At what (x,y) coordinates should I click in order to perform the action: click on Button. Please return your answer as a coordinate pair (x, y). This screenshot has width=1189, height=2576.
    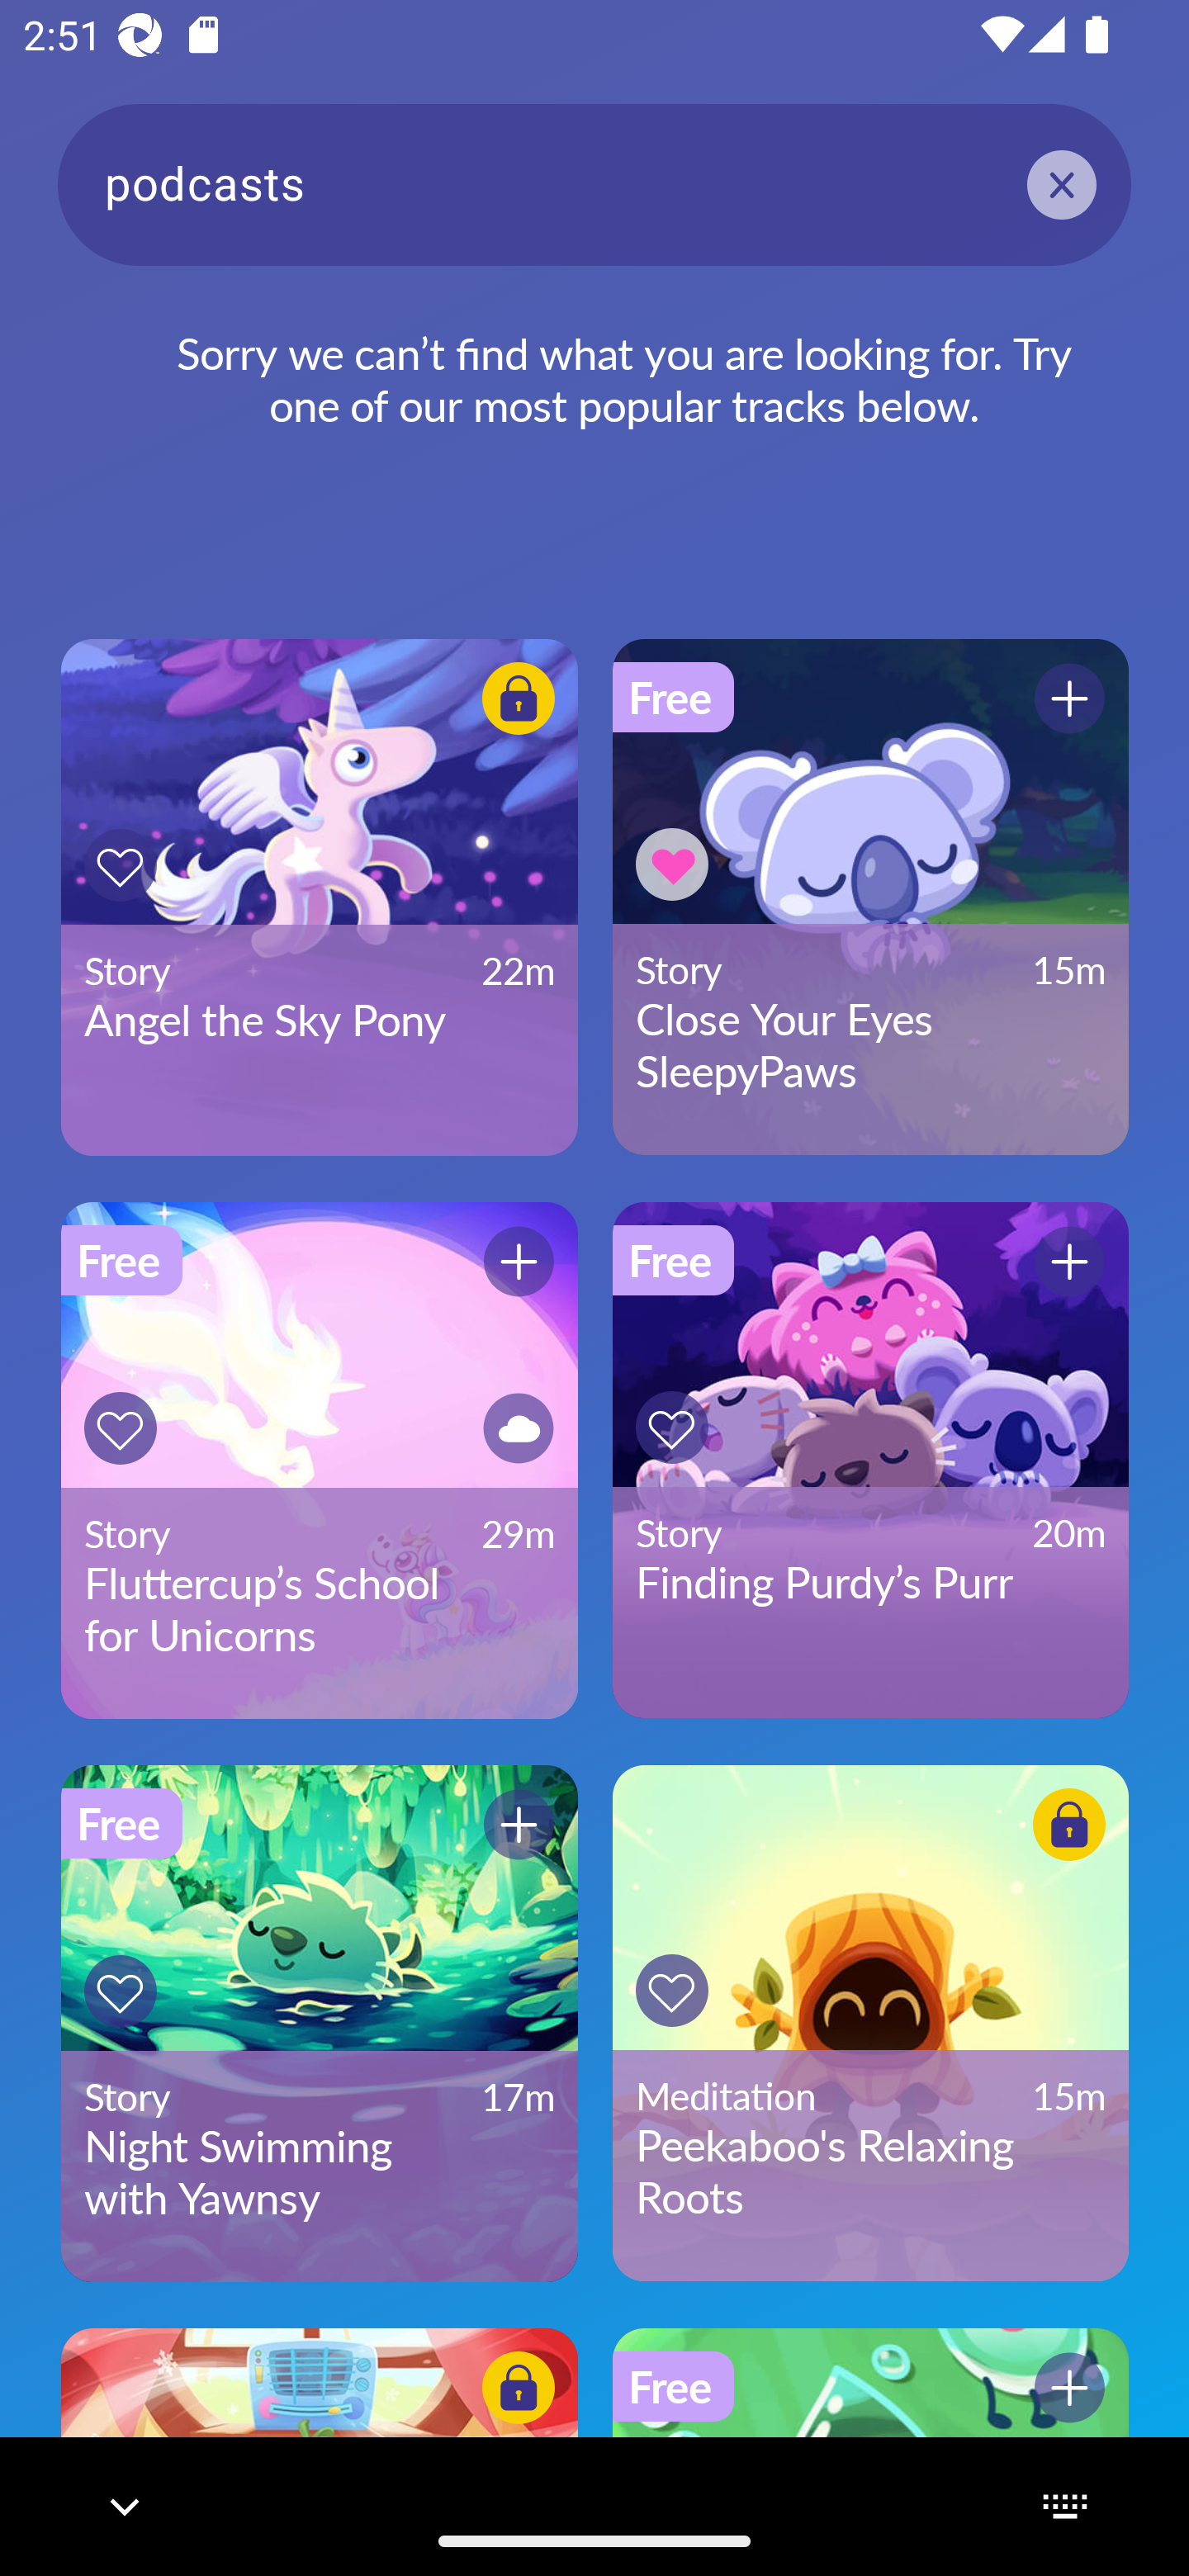
    Looking at the image, I should click on (519, 2388).